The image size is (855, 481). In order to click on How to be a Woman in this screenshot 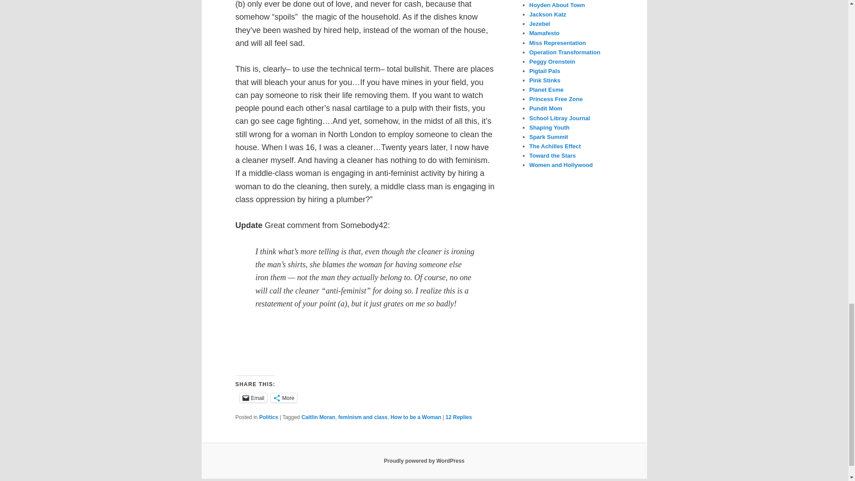, I will do `click(416, 417)`.